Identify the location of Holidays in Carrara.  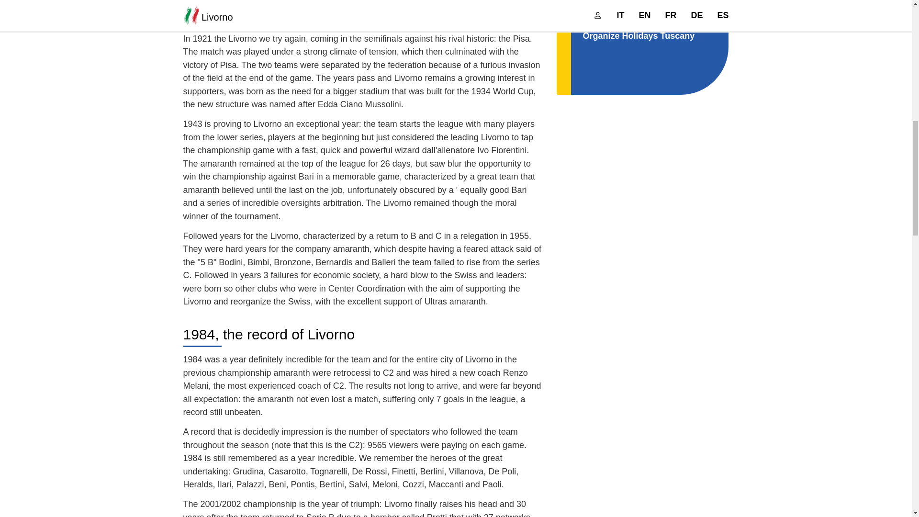
(622, 18).